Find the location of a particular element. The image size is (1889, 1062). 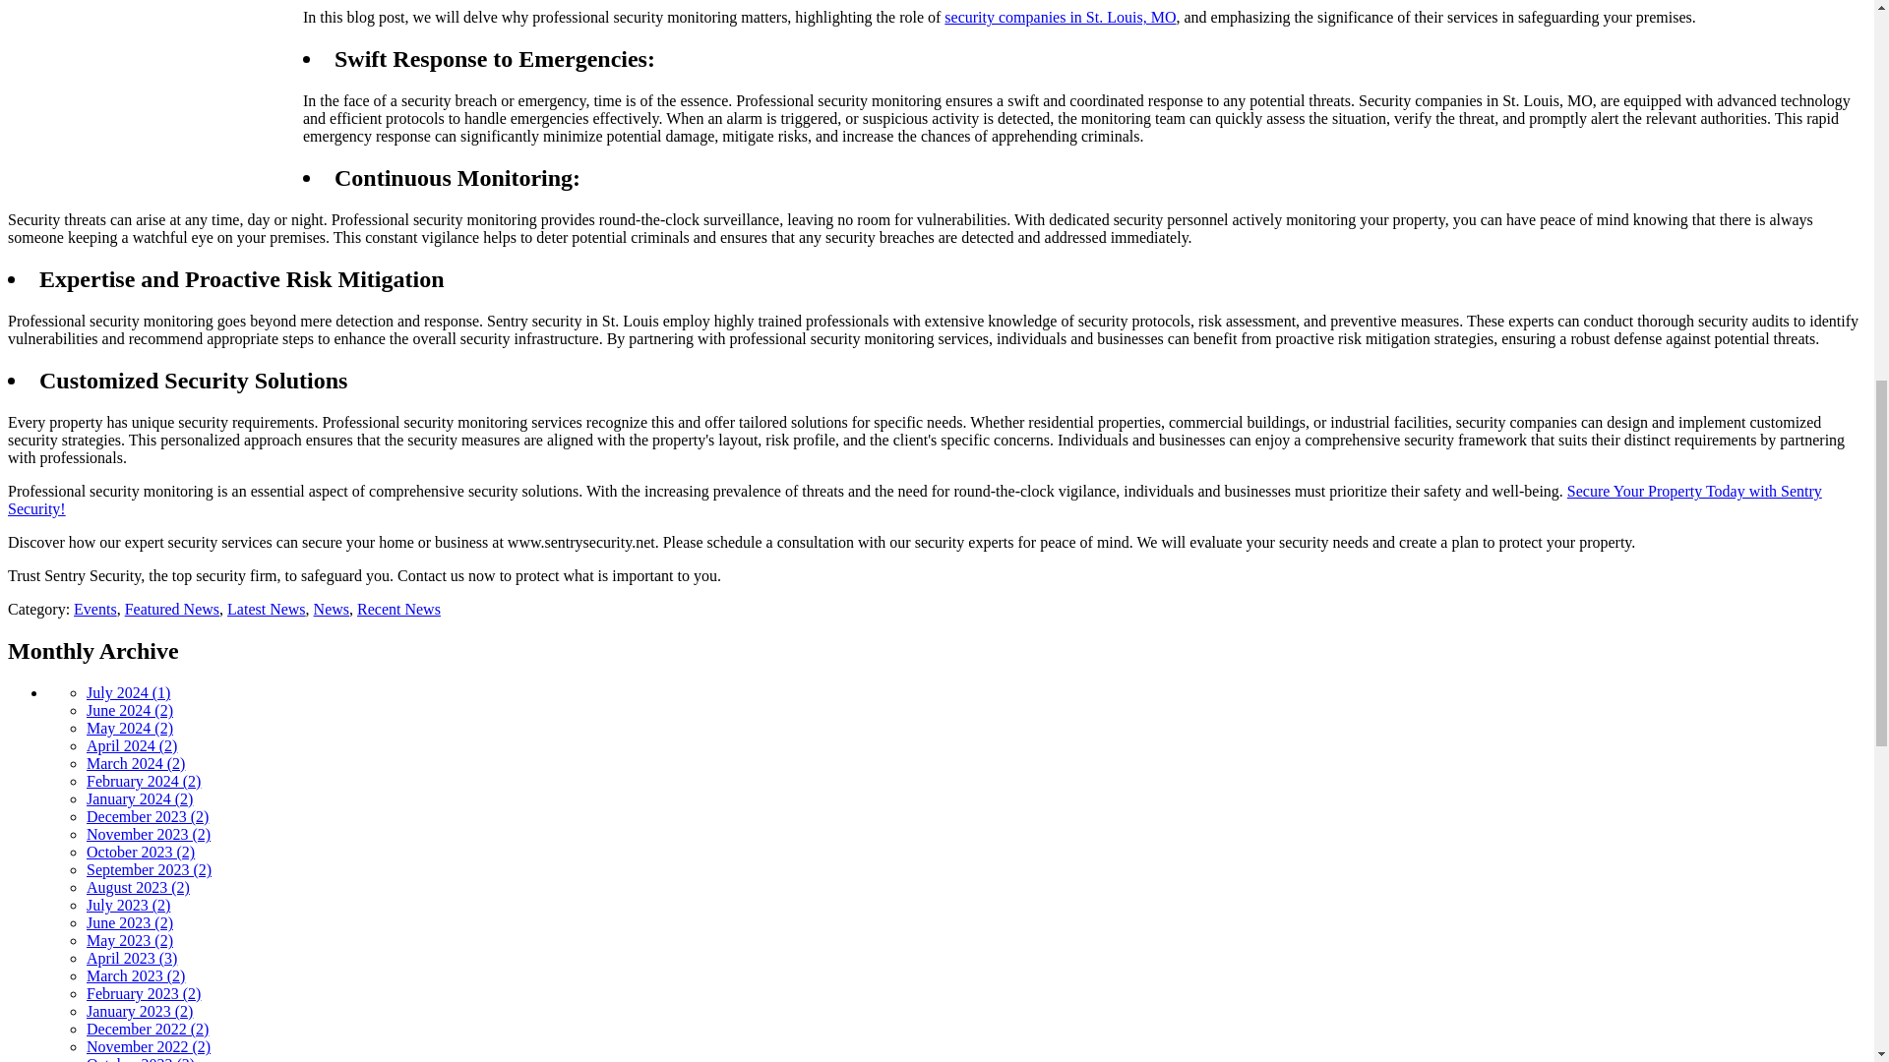

Featured News is located at coordinates (171, 609).